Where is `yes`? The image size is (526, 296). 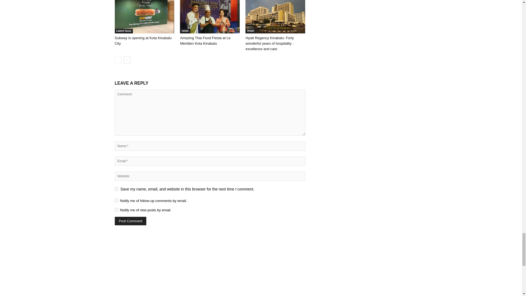 yes is located at coordinates (116, 189).